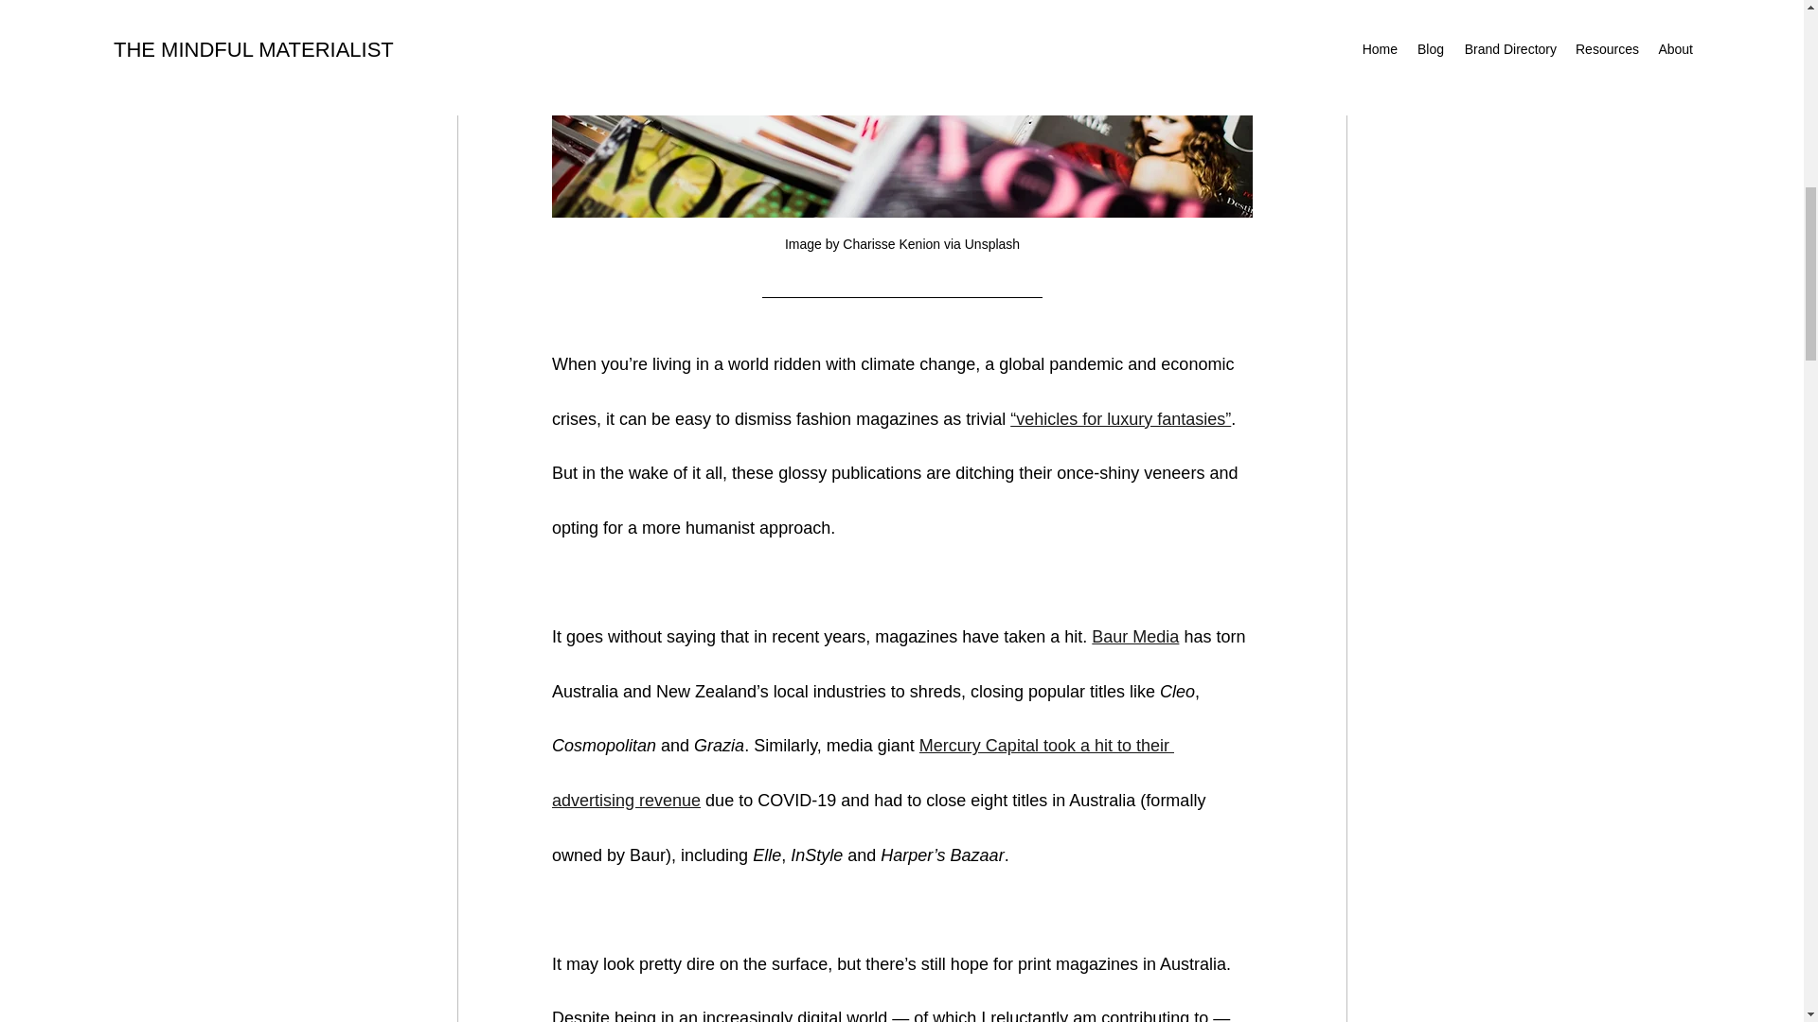  What do you see at coordinates (1134, 636) in the screenshot?
I see `Baur Media` at bounding box center [1134, 636].